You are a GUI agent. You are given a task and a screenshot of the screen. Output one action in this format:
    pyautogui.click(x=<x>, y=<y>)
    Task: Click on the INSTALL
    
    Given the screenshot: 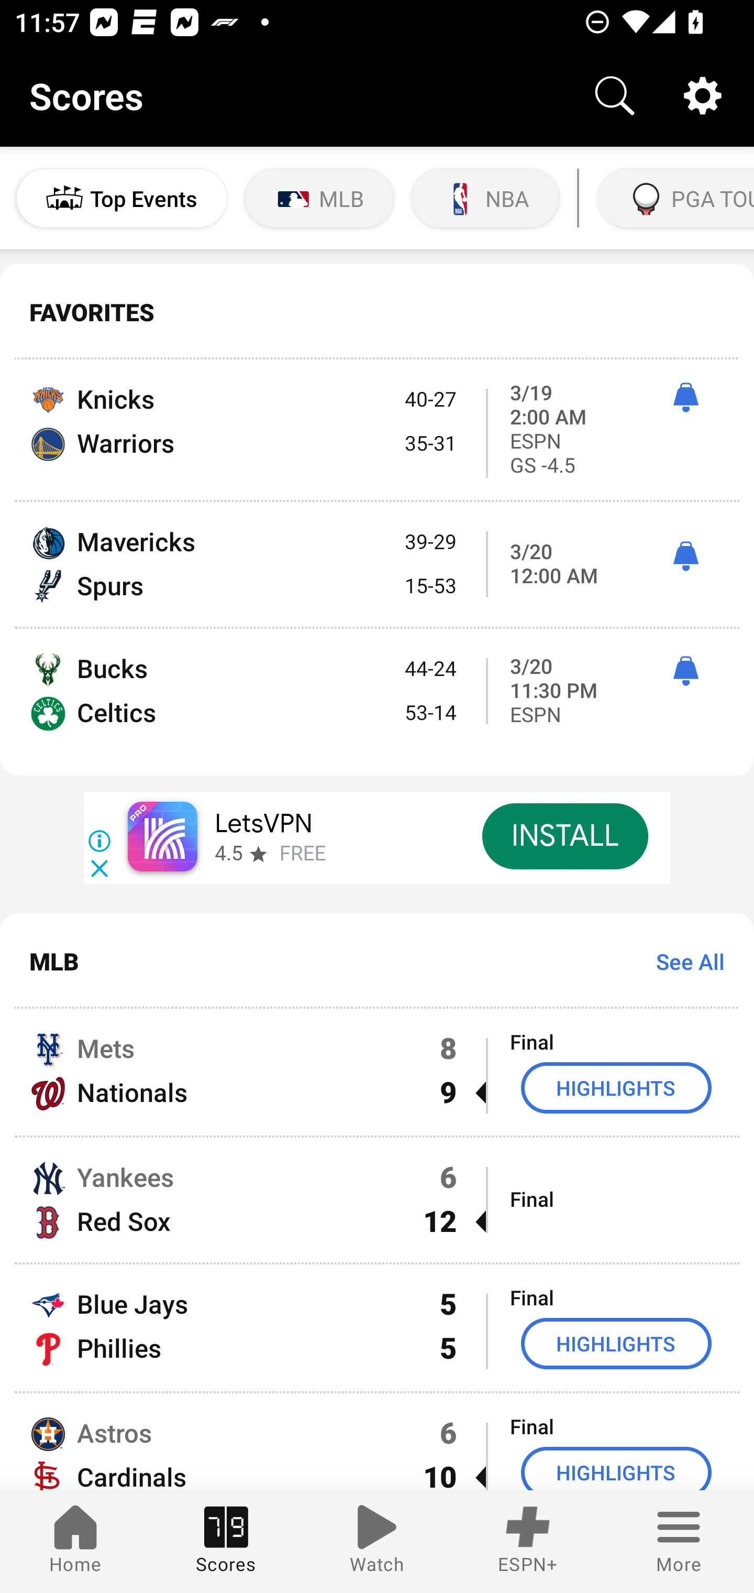 What is the action you would take?
    pyautogui.click(x=564, y=836)
    